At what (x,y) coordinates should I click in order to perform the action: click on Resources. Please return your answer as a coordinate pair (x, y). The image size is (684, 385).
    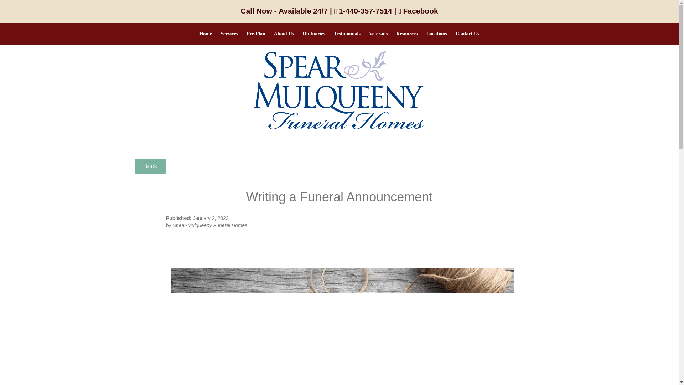
    Looking at the image, I should click on (407, 34).